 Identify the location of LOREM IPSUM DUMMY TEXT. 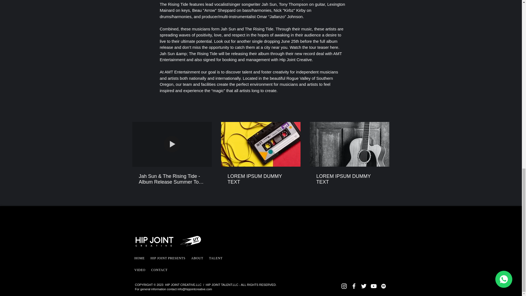
(260, 179).